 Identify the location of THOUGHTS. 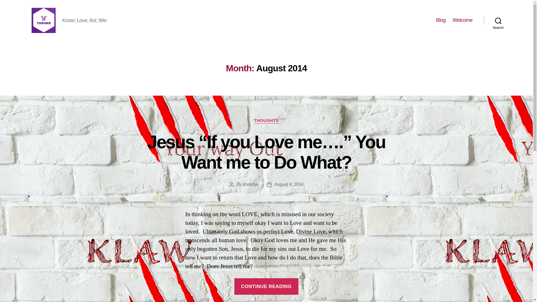
(266, 121).